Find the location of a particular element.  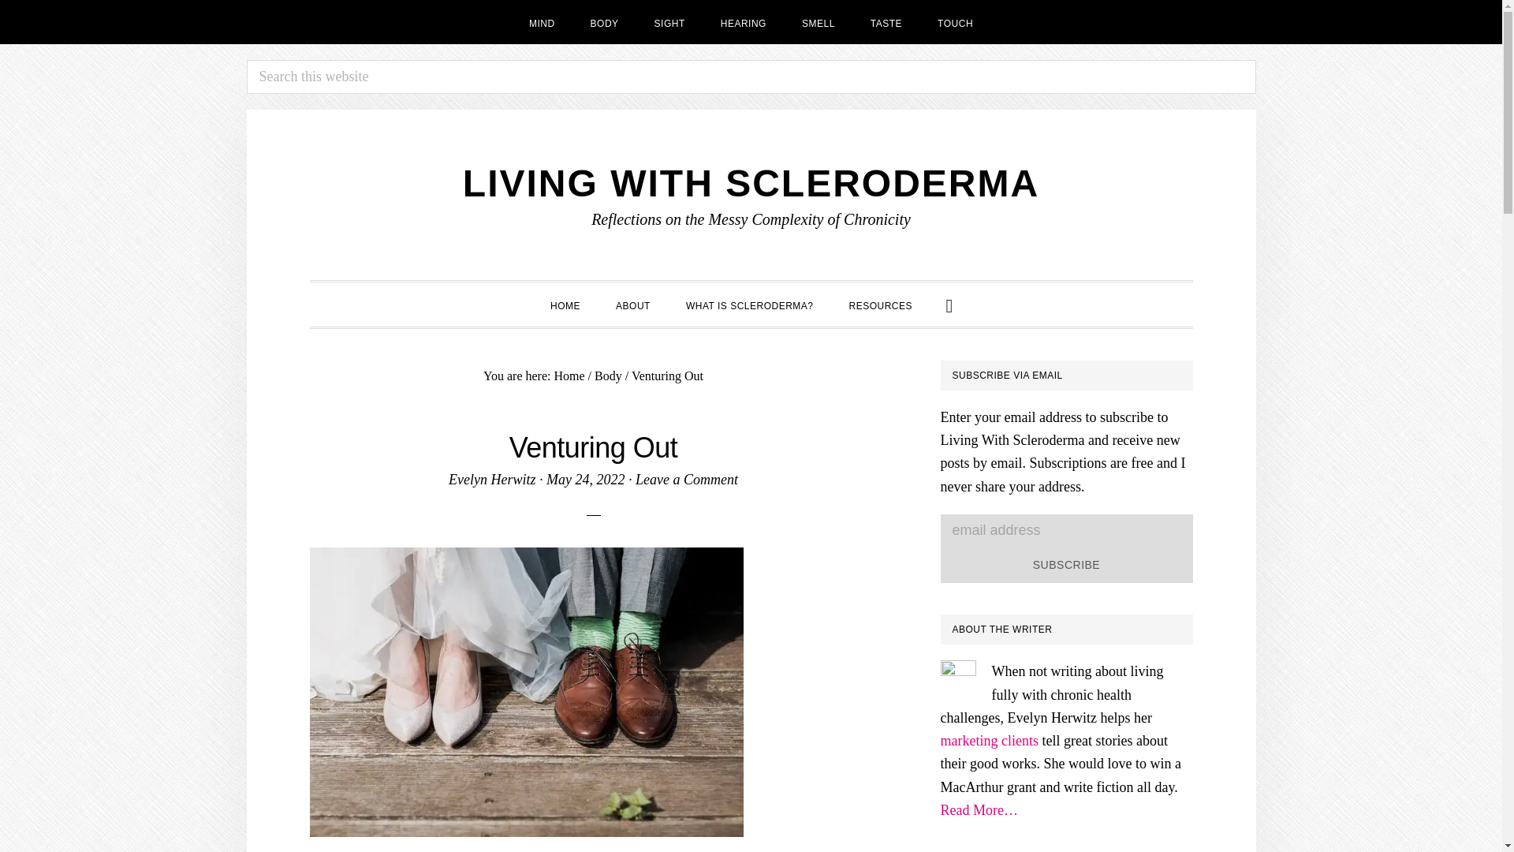

LIVING WITH SCLERODERMA is located at coordinates (751, 183).